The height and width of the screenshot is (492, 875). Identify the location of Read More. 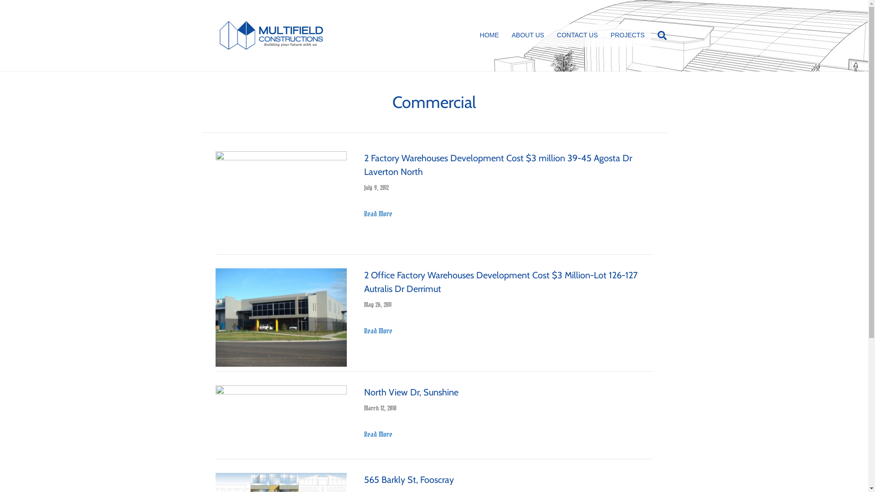
(378, 214).